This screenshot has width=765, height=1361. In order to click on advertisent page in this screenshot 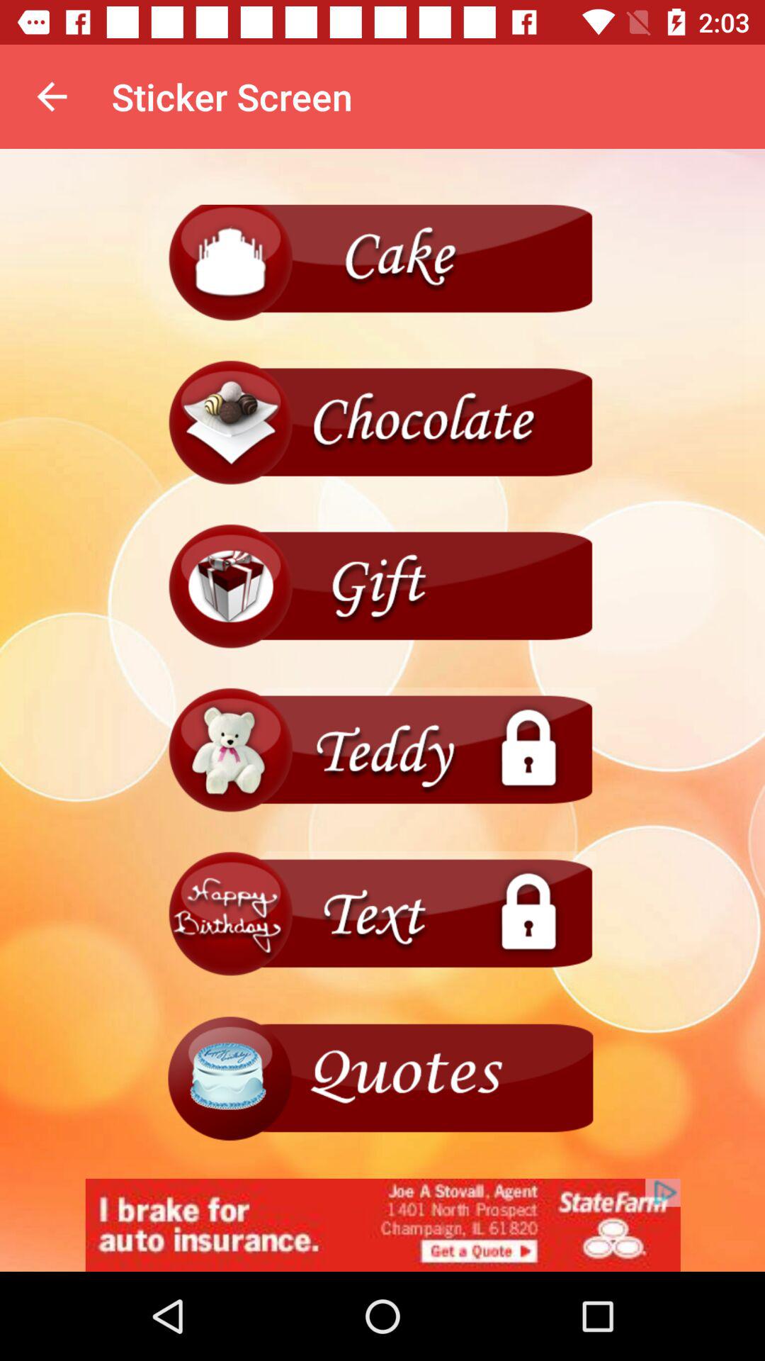, I will do `click(382, 1077)`.